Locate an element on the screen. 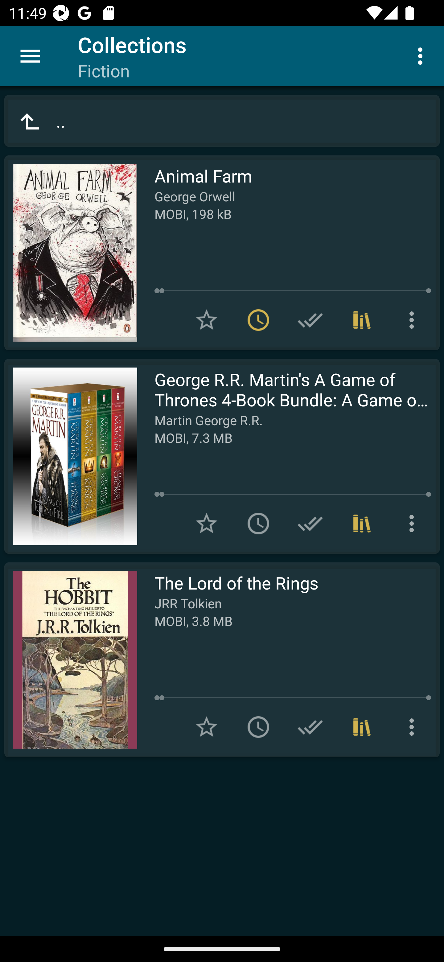 This screenshot has width=444, height=962. Collections (1) is located at coordinates (362, 523).